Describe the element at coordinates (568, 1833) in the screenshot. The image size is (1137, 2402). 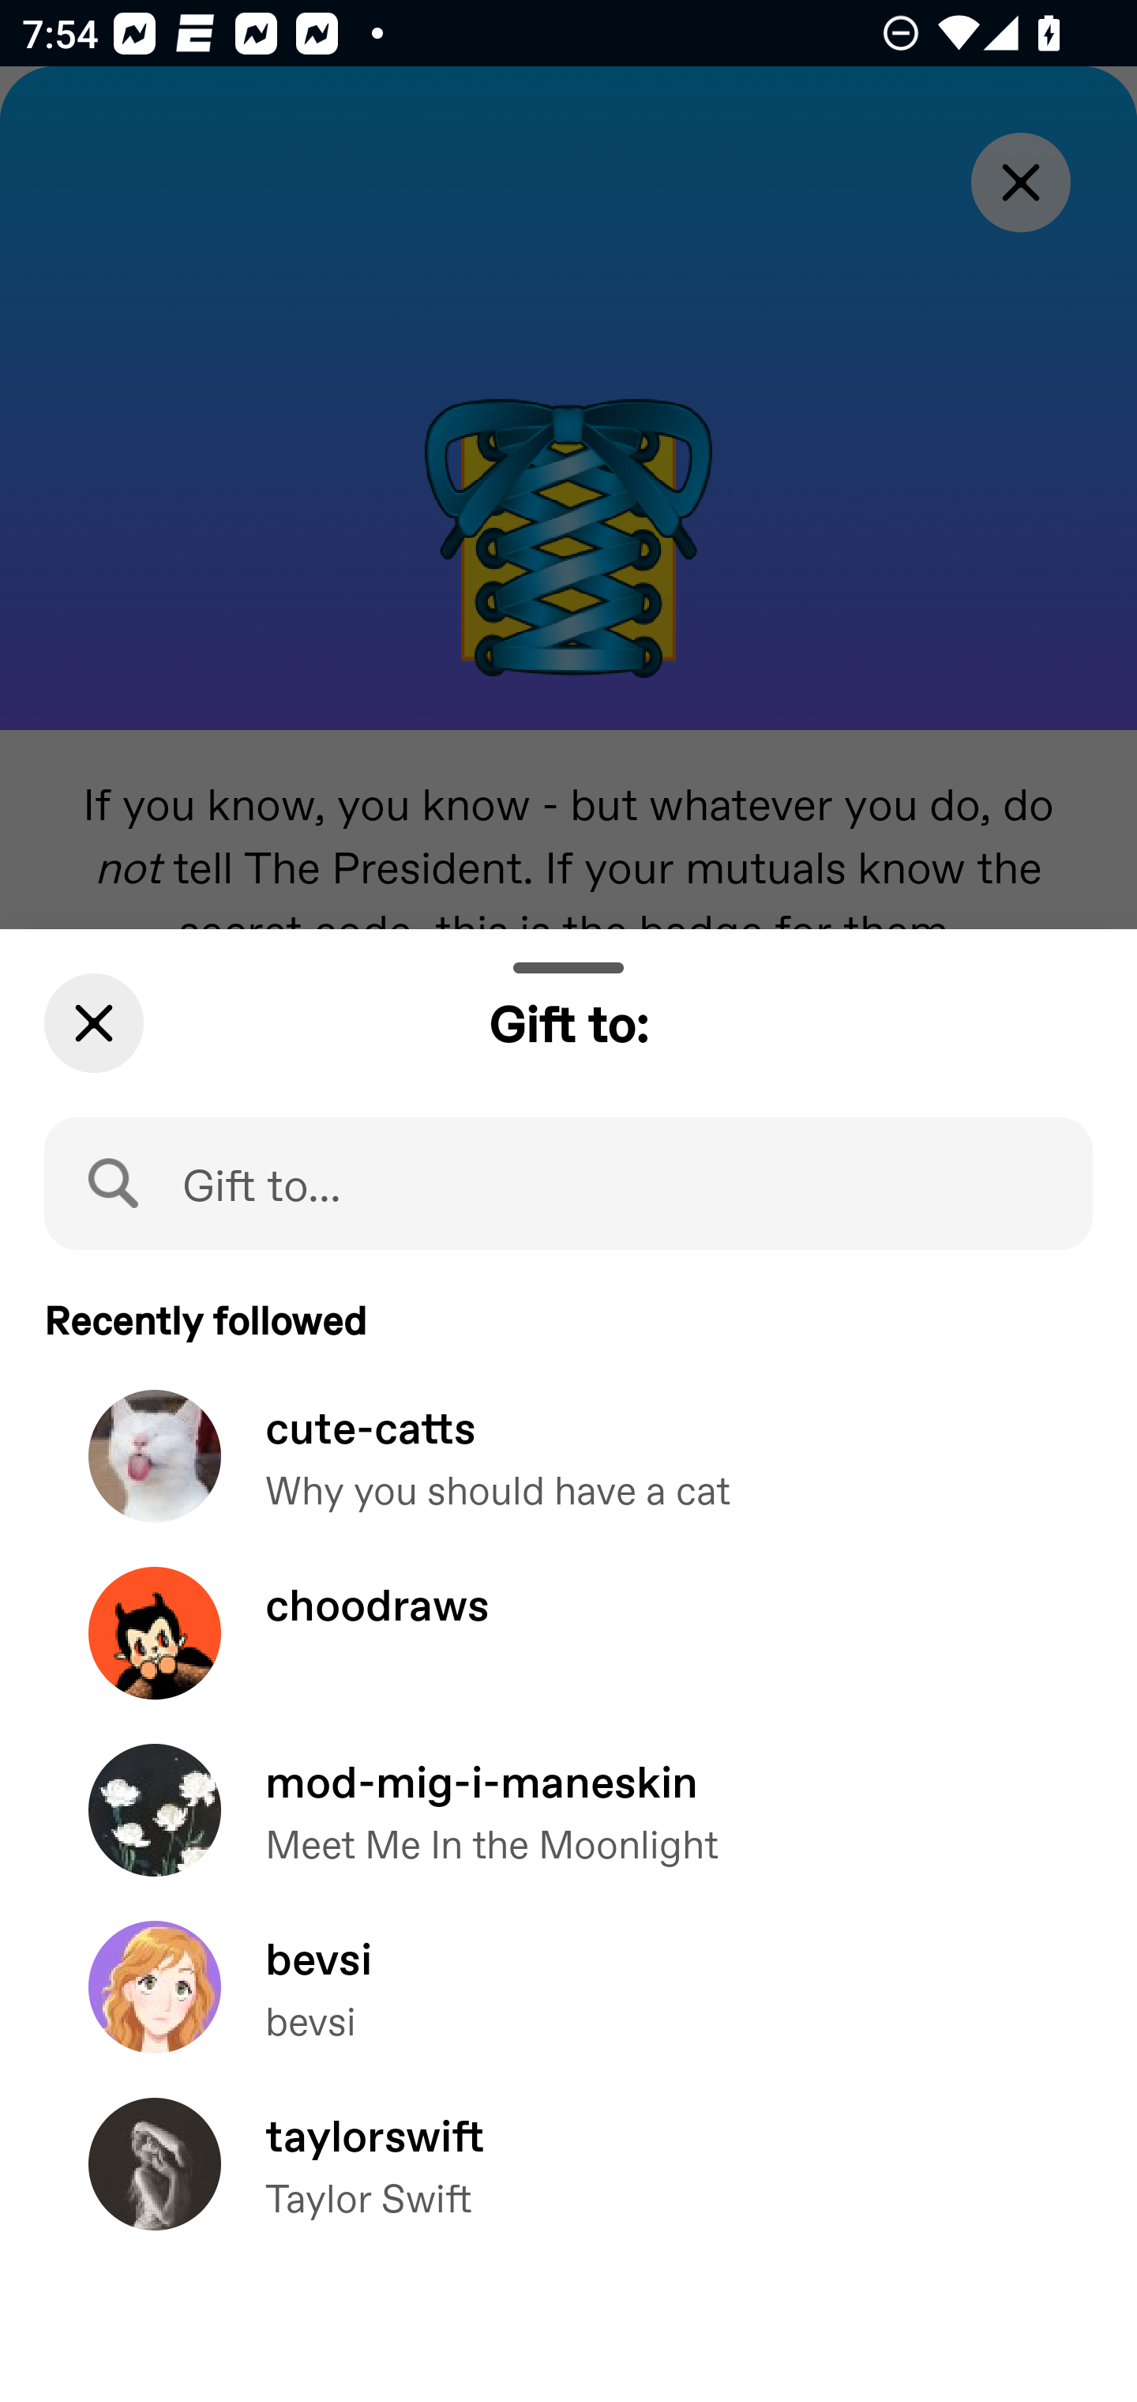
I see `mod-mig-i-maneskin Meet Me In the Moonlight` at that location.